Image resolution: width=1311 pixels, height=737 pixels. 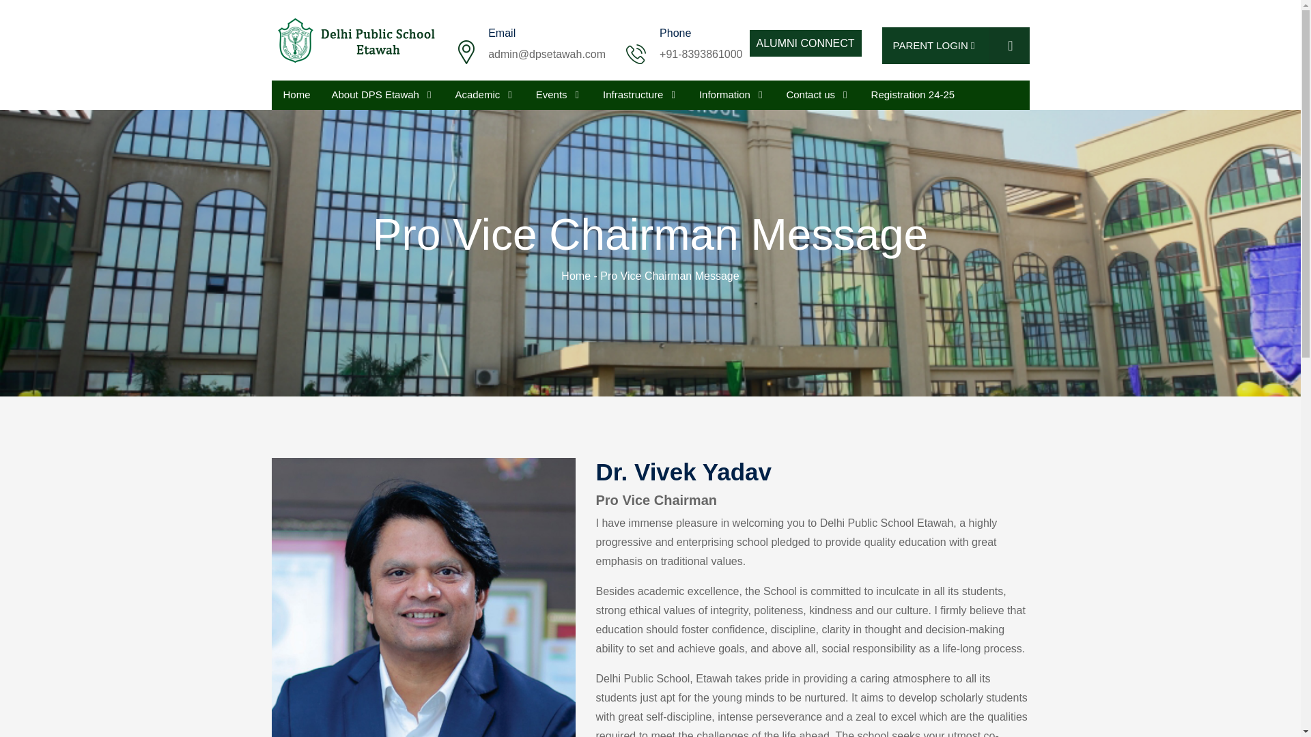 I want to click on ALUMNI CONNECT, so click(x=802, y=40).